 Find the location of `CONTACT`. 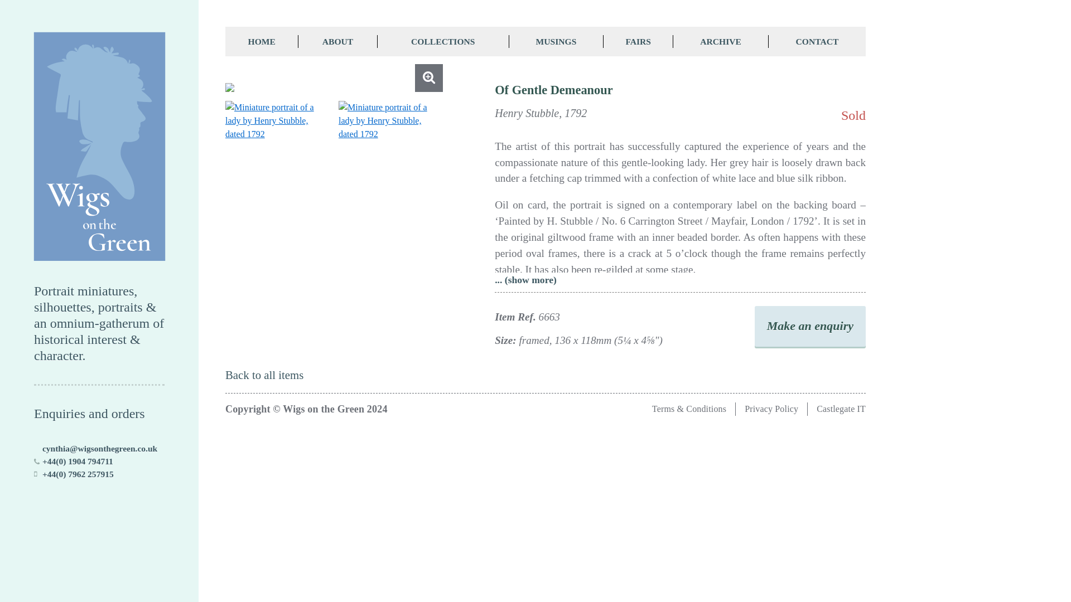

CONTACT is located at coordinates (817, 41).